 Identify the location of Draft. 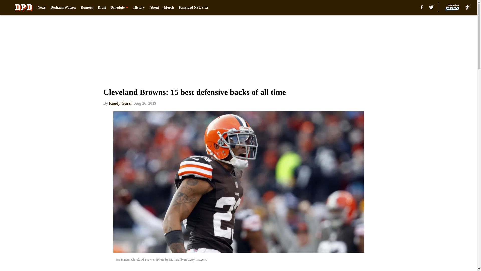
(102, 8).